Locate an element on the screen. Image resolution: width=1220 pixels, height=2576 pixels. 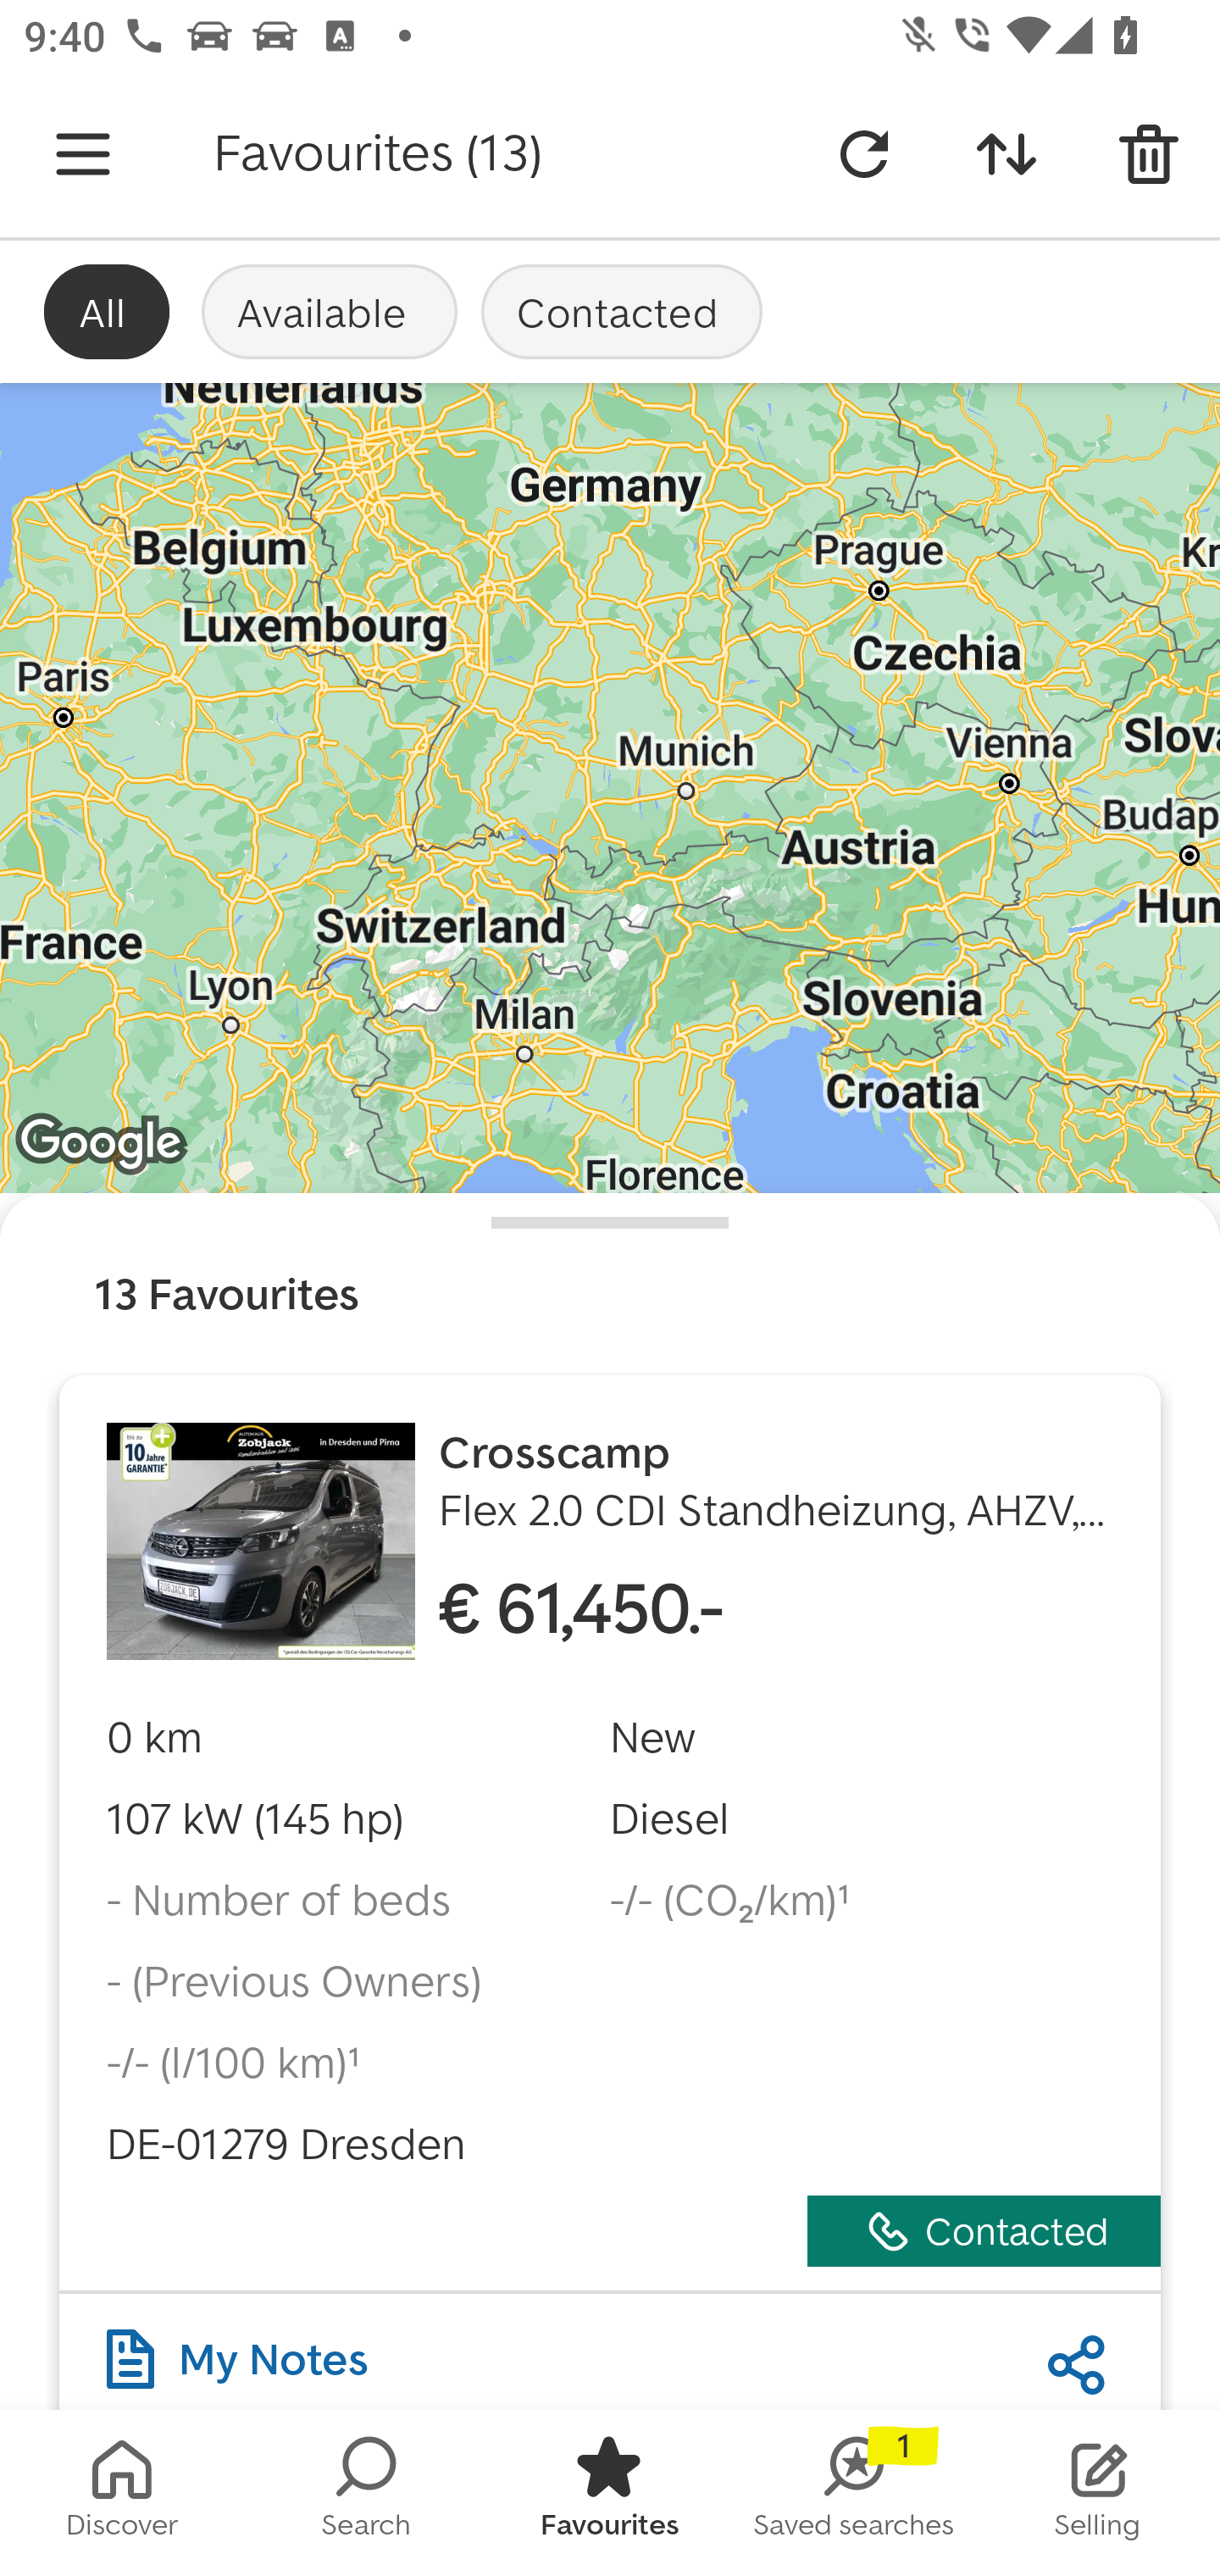
My Notes is located at coordinates (237, 2351).